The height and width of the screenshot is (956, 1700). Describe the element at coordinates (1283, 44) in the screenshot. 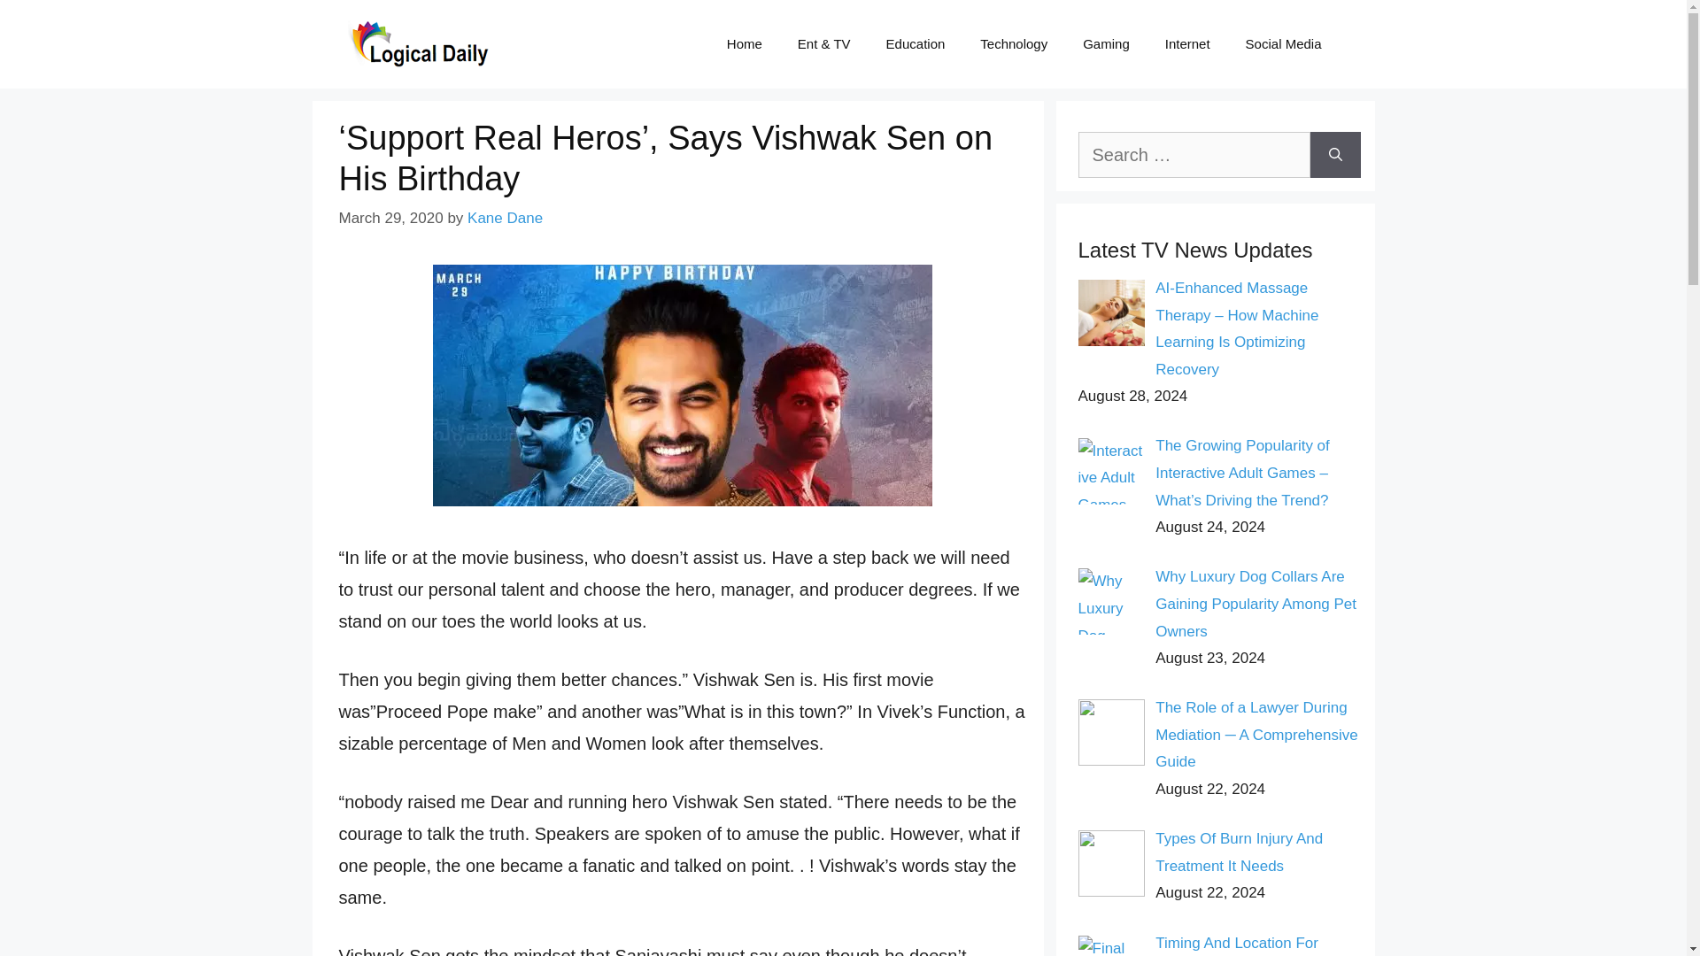

I see `Social Media` at that location.